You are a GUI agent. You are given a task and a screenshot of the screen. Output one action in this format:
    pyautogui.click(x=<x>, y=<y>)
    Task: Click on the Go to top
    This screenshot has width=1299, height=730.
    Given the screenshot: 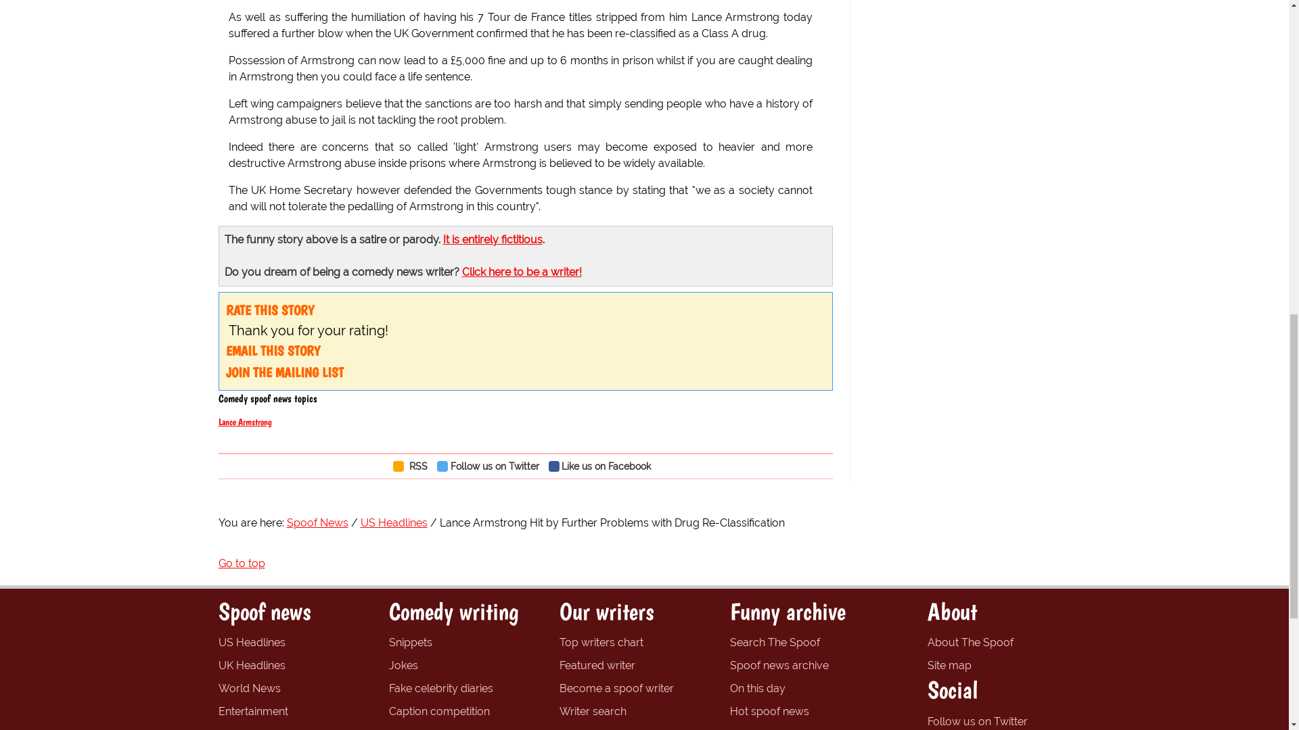 What is the action you would take?
    pyautogui.click(x=241, y=564)
    